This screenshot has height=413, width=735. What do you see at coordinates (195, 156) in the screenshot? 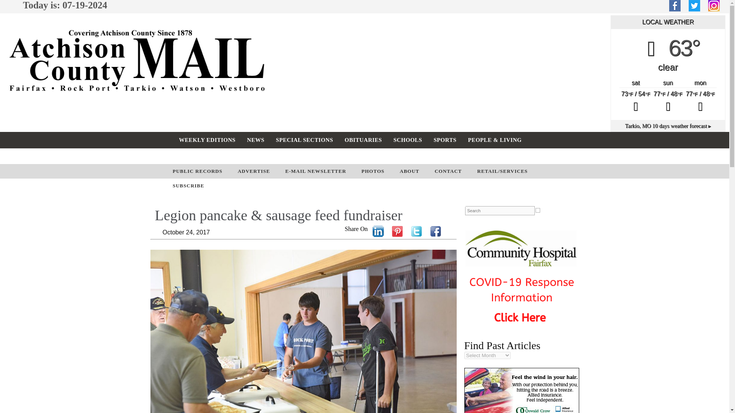
I see `CALENDAR` at bounding box center [195, 156].